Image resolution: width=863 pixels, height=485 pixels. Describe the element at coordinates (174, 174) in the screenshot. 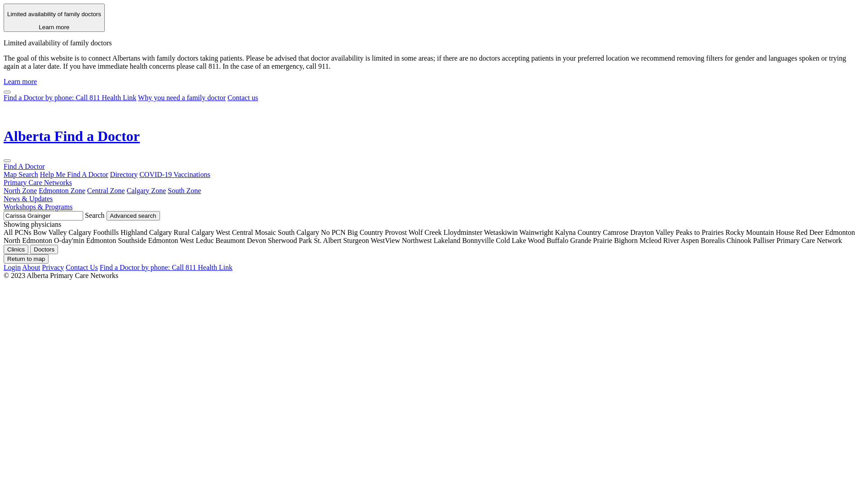

I see `COVID-19 Vaccinations` at that location.